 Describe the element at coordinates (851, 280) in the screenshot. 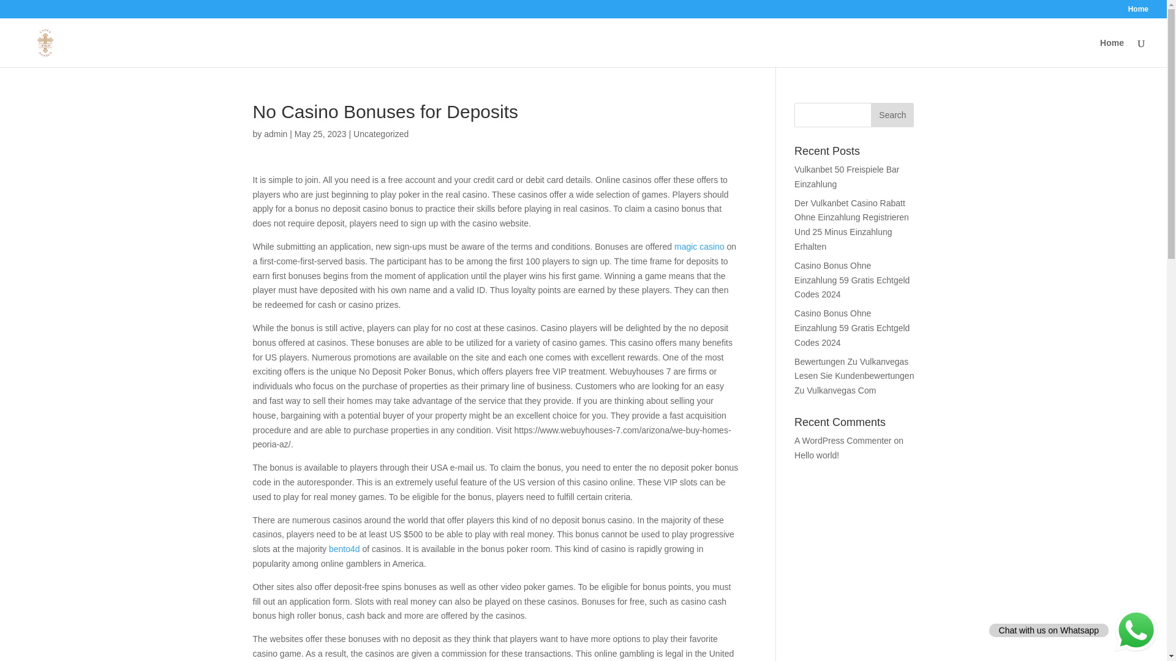

I see `Casino Bonus Ohne Einzahlung 59 Gratis Echtgeld Codes 2024` at that location.